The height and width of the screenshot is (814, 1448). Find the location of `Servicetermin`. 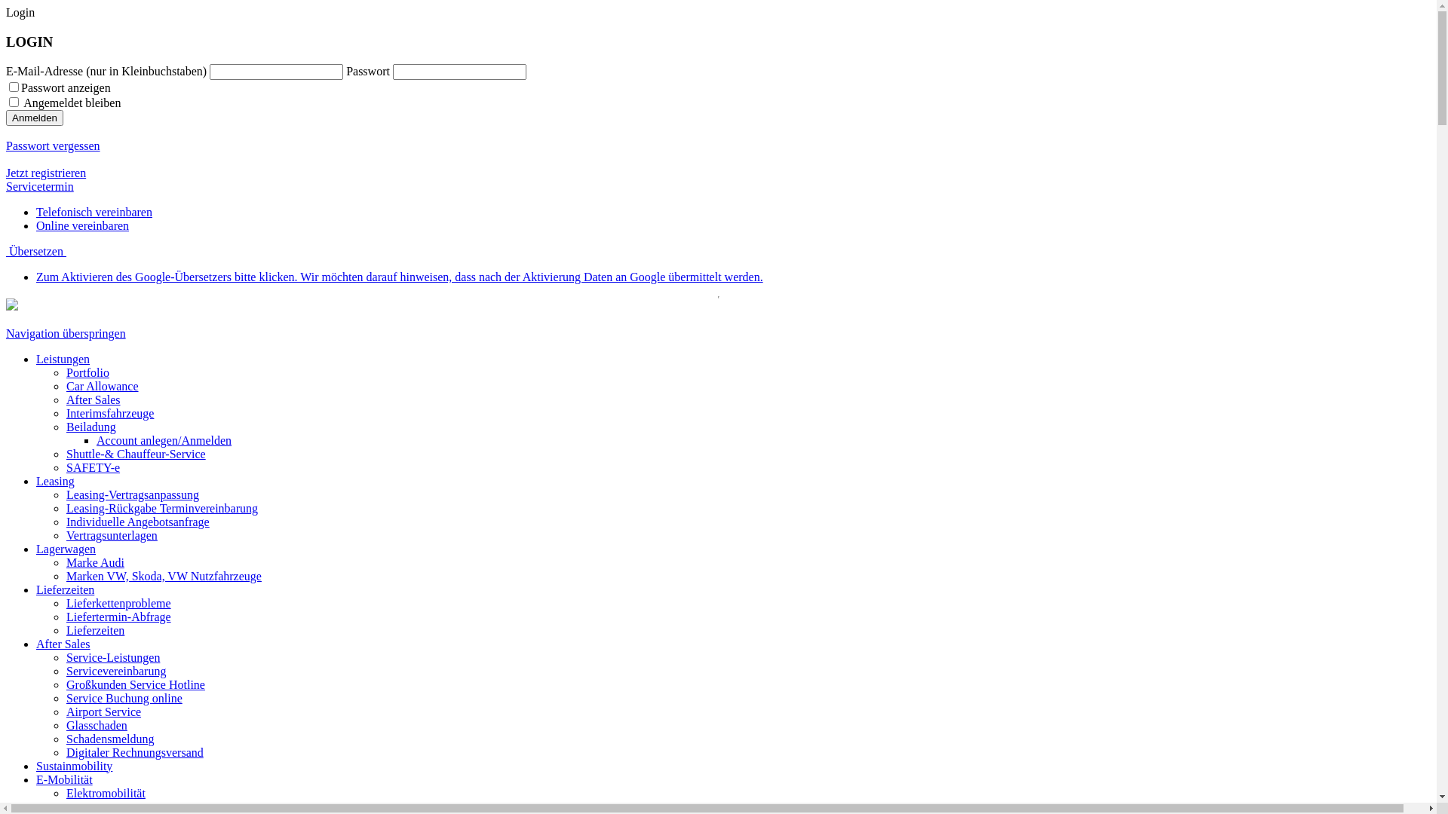

Servicetermin is located at coordinates (40, 187).